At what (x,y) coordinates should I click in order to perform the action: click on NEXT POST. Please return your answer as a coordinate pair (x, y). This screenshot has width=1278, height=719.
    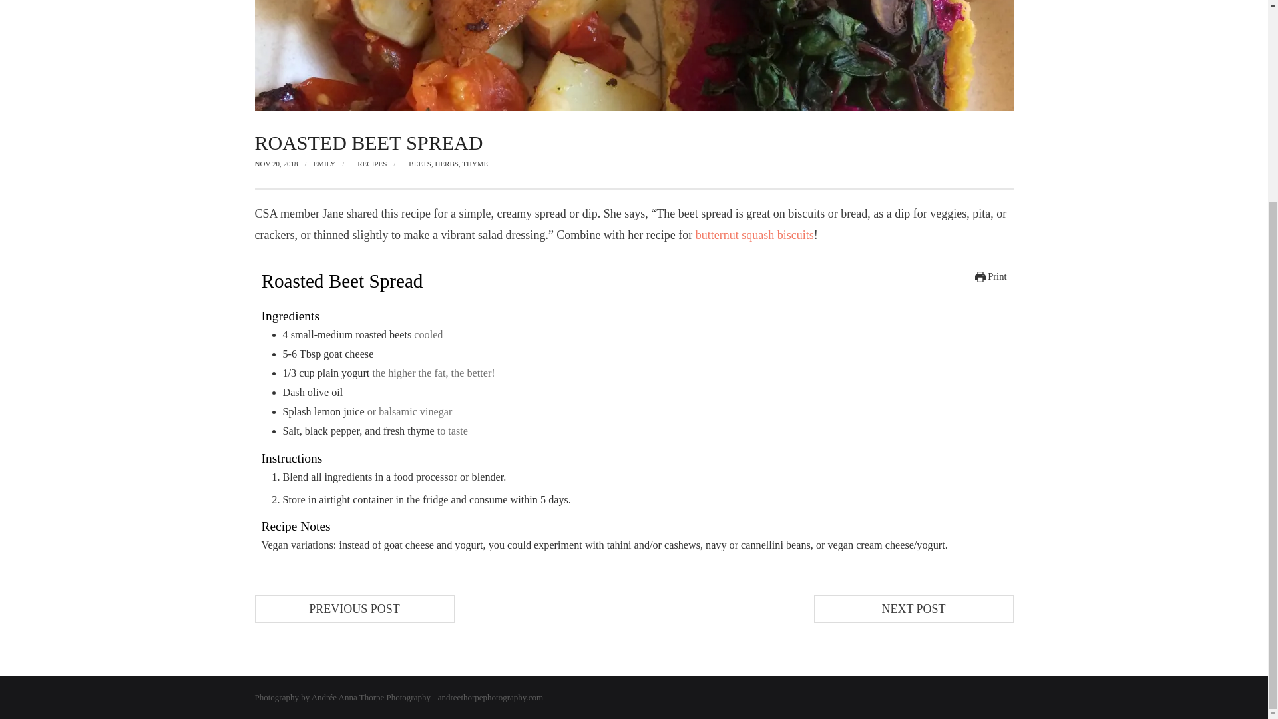
    Looking at the image, I should click on (913, 609).